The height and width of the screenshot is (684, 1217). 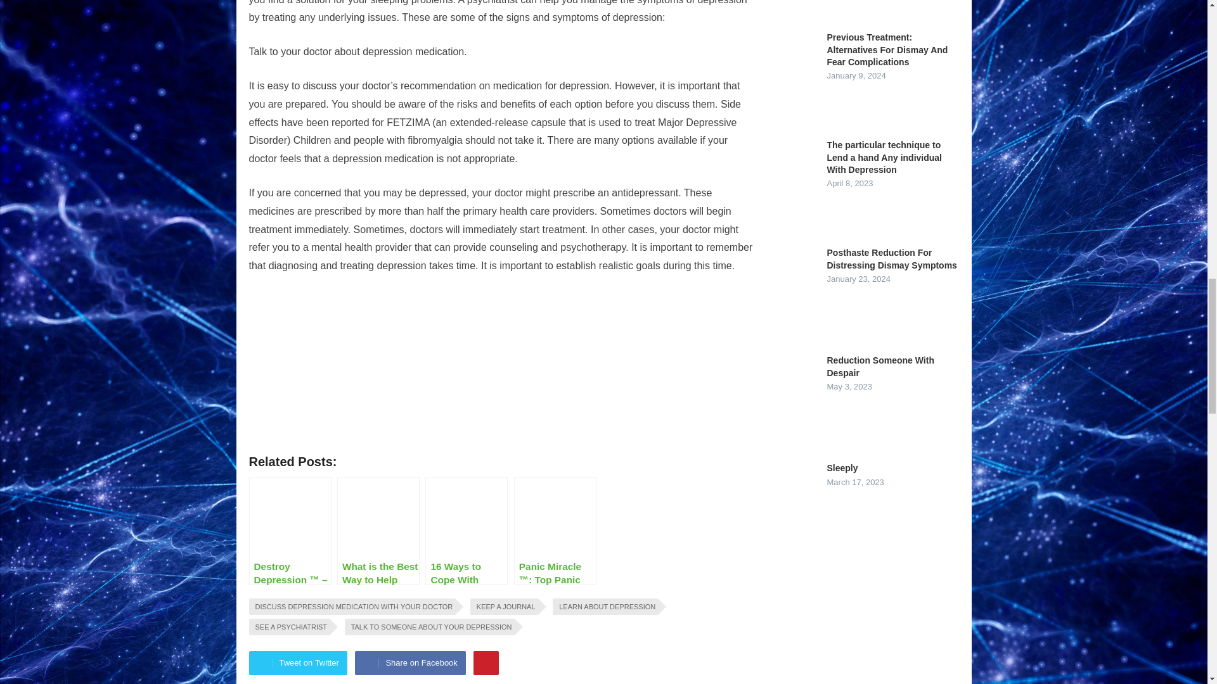 I want to click on DISCUSS DEPRESSION MEDICATION WITH YOUR DOCTOR, so click(x=351, y=607).